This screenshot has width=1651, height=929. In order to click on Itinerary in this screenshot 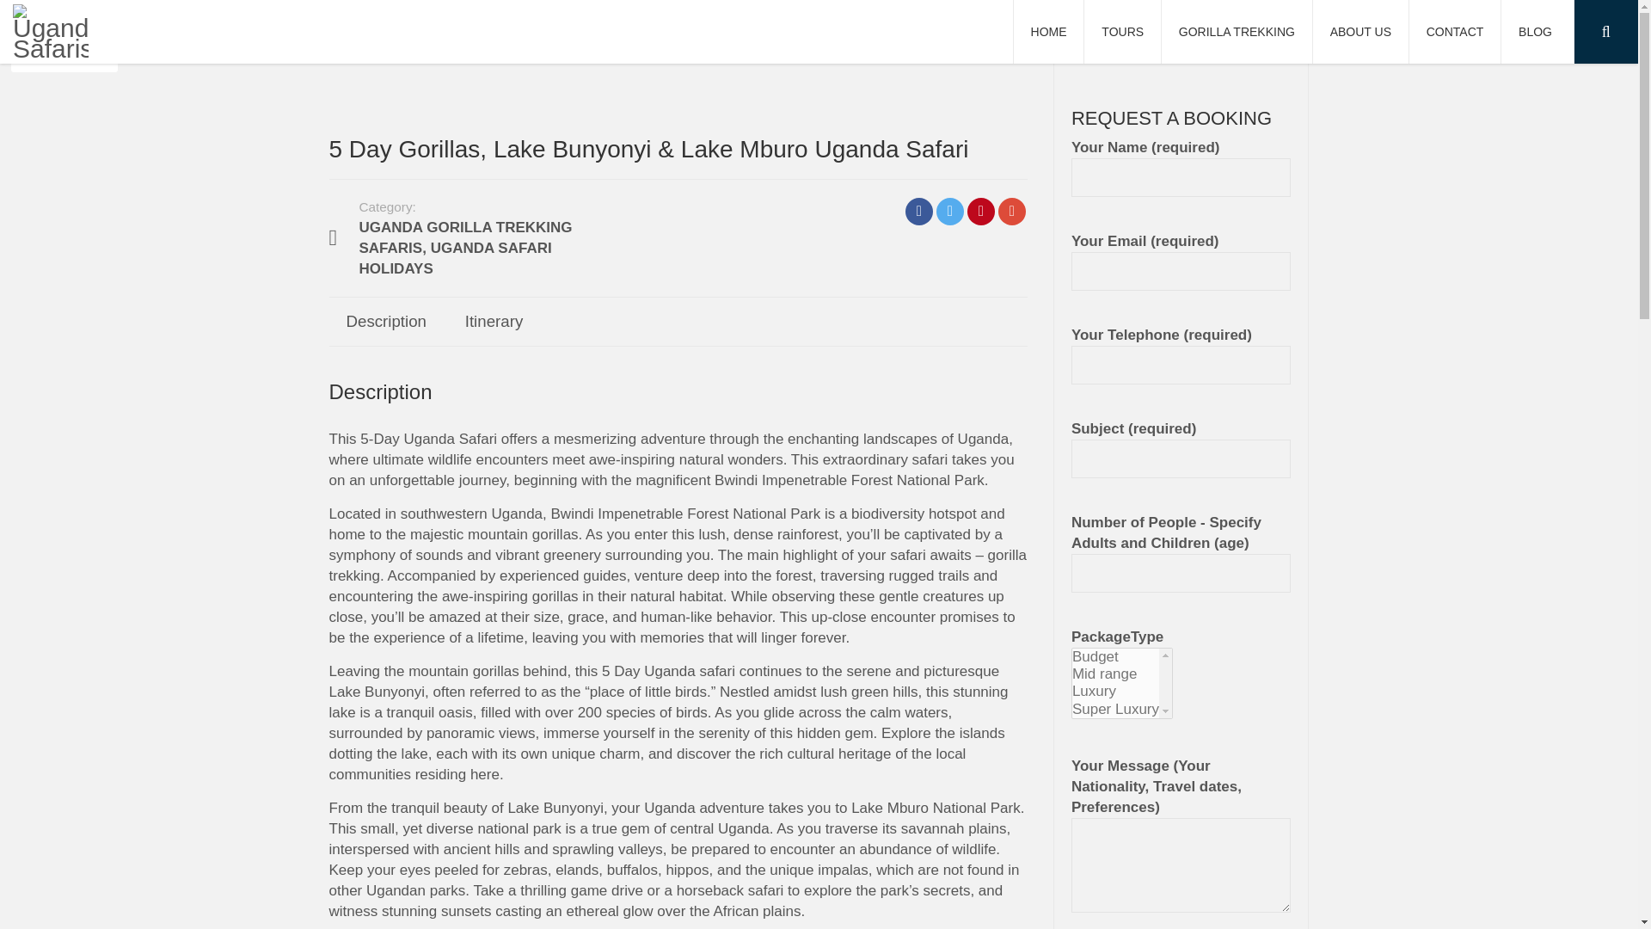, I will do `click(494, 321)`.